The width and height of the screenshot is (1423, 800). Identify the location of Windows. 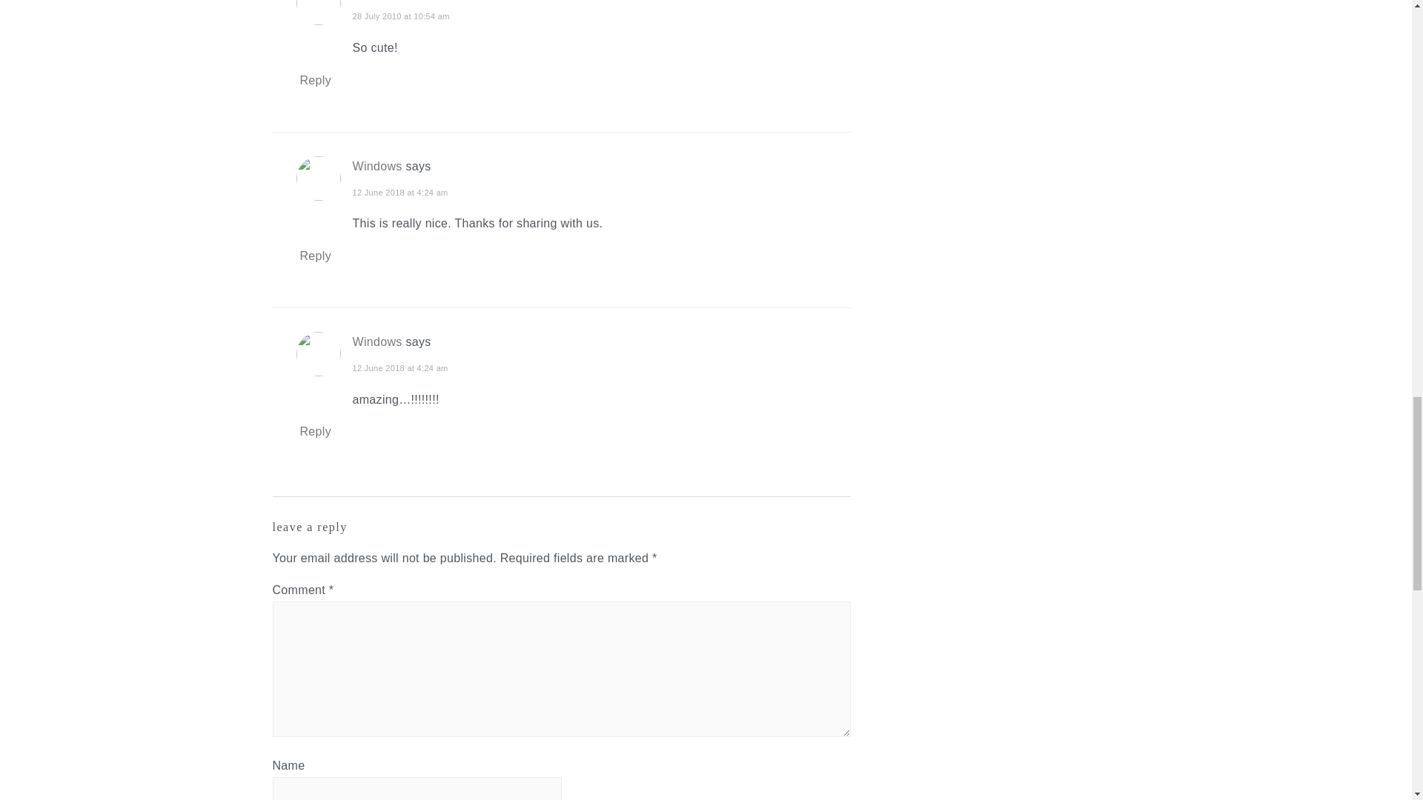
(378, 166).